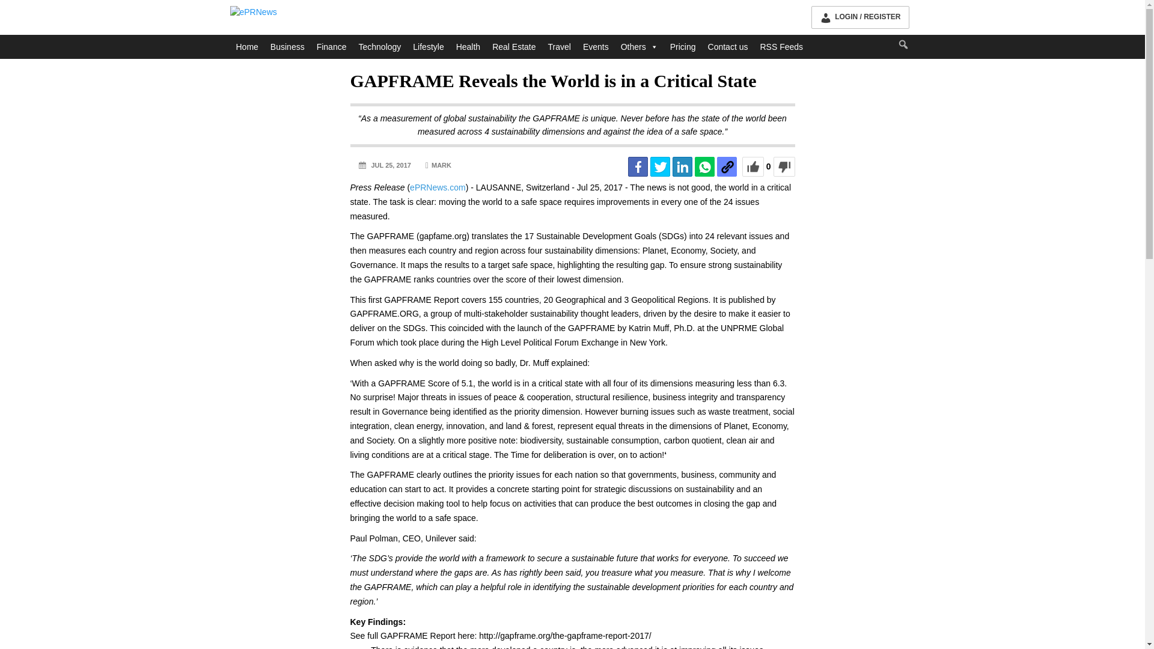 Image resolution: width=1154 pixels, height=649 pixels. Describe the element at coordinates (287, 47) in the screenshot. I see `Business` at that location.